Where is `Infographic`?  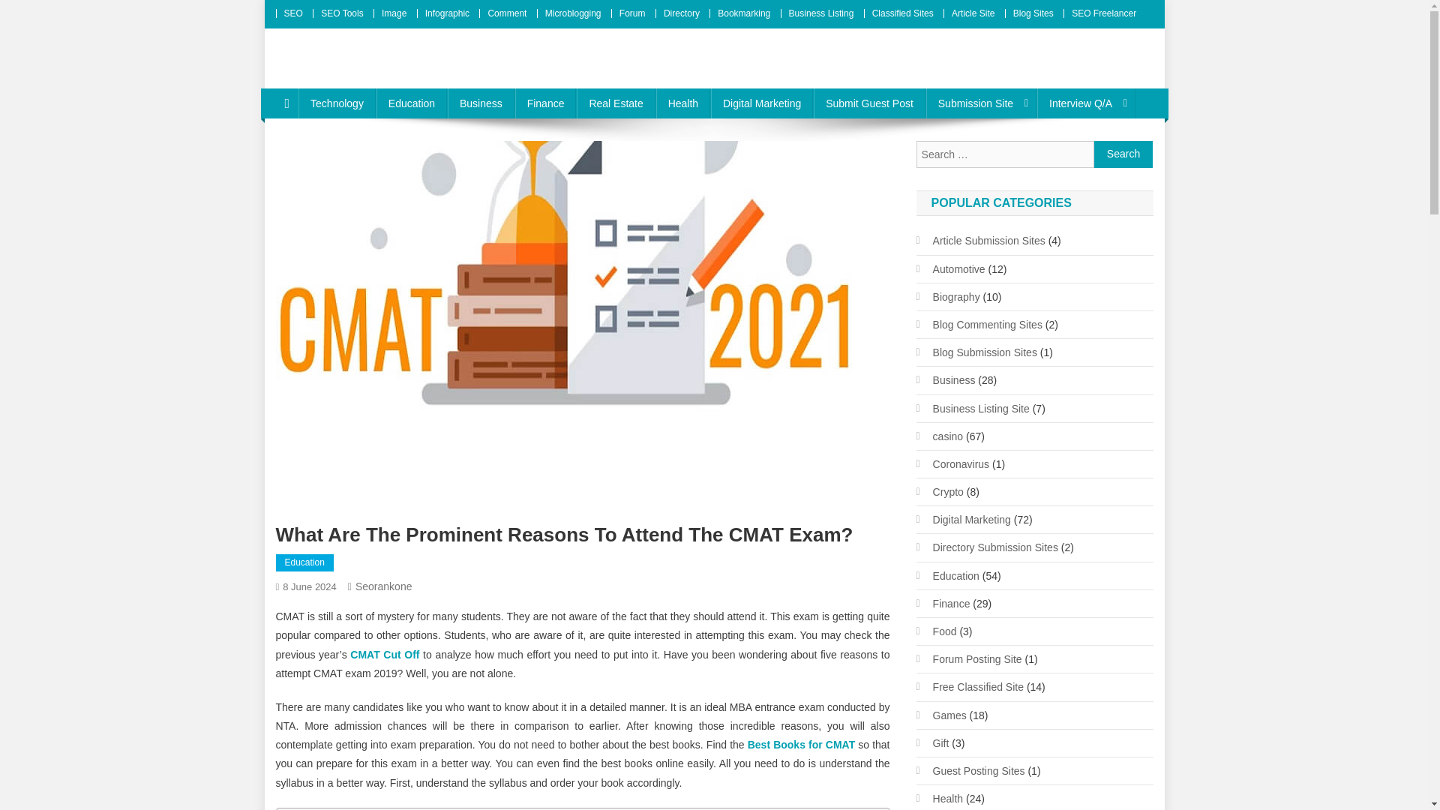
Infographic is located at coordinates (447, 13).